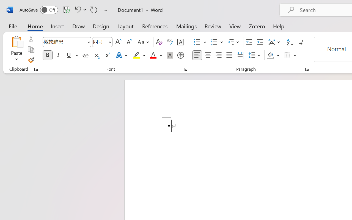  Describe the element at coordinates (80, 10) in the screenshot. I see `Undo <ApplyStyleToDoc>b__0` at that location.